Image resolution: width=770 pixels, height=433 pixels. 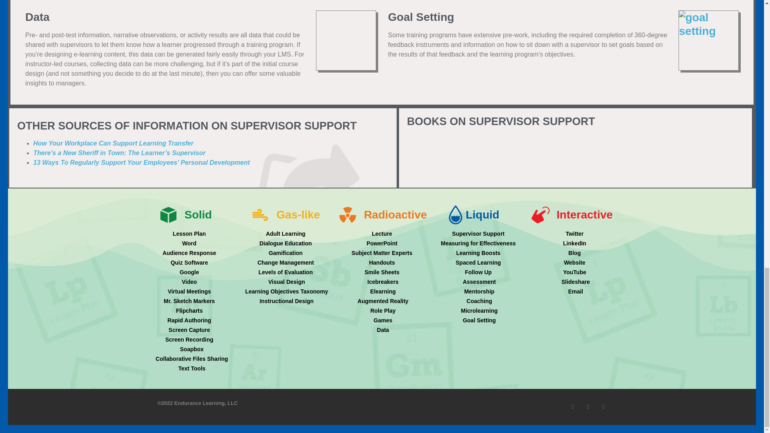 I want to click on Quiz Software, so click(x=189, y=263).